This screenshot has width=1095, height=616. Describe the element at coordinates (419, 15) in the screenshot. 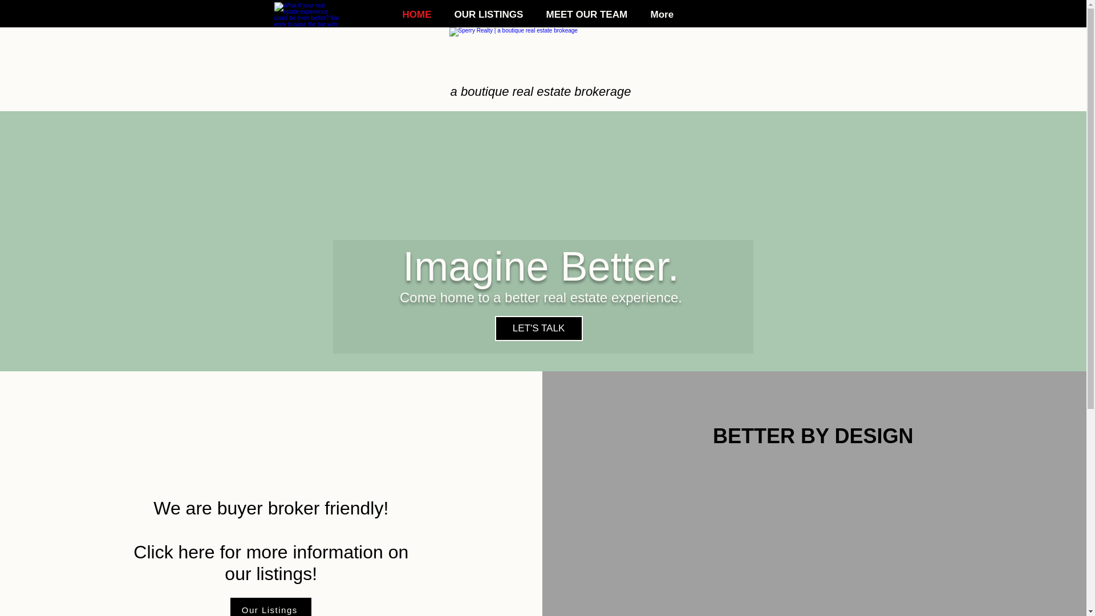

I see `HOME` at that location.